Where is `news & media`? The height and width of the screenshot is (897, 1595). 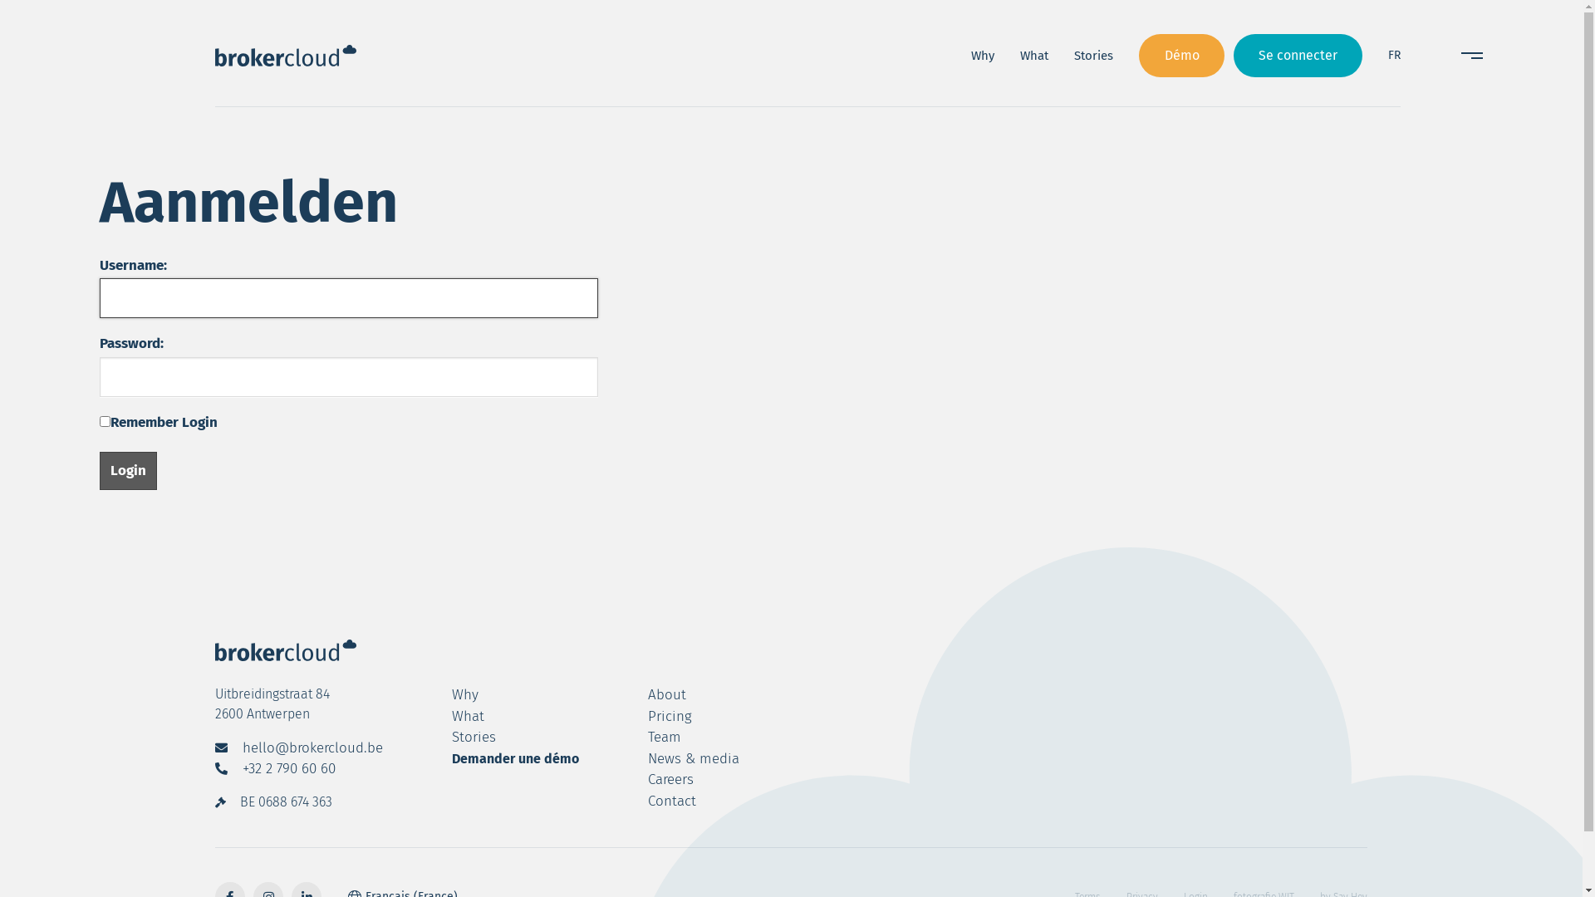 news & media is located at coordinates (498, 463).